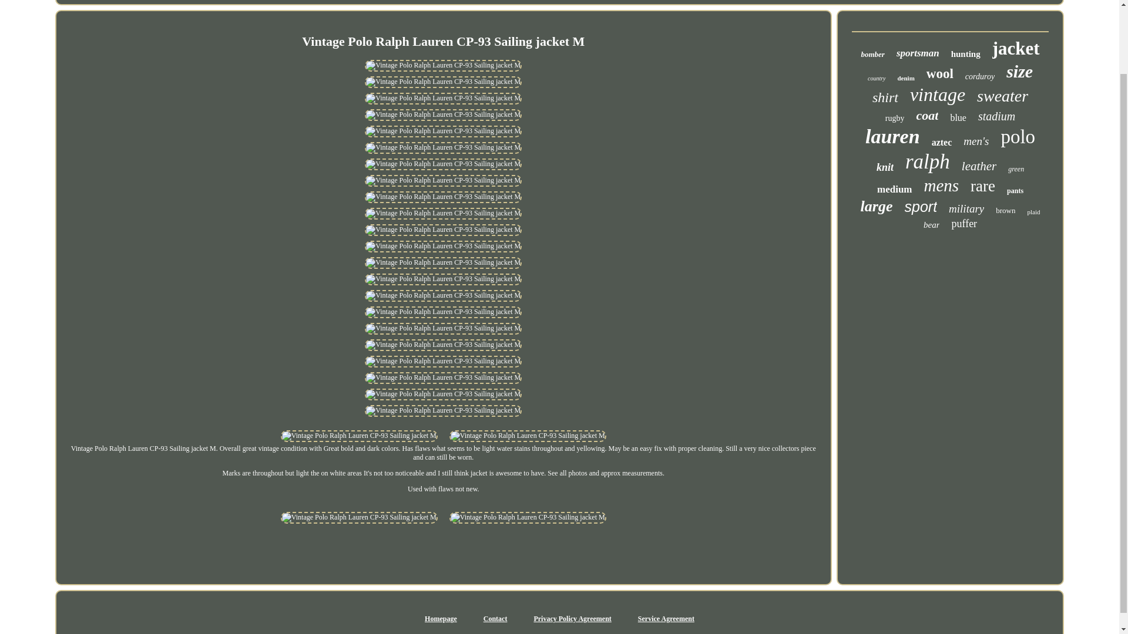  Describe the element at coordinates (443, 230) in the screenshot. I see `Vintage Polo Ralph Lauren CP-93 Sailing jacket M` at that location.